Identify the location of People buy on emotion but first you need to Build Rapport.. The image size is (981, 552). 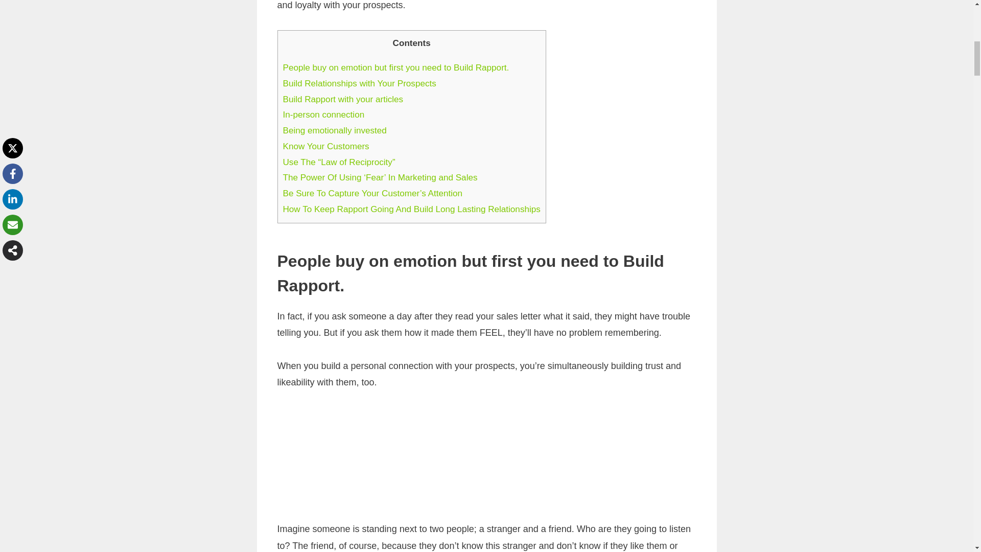
(396, 67).